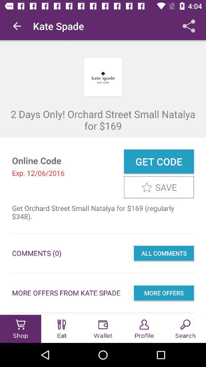  I want to click on click the get code button, so click(159, 161).